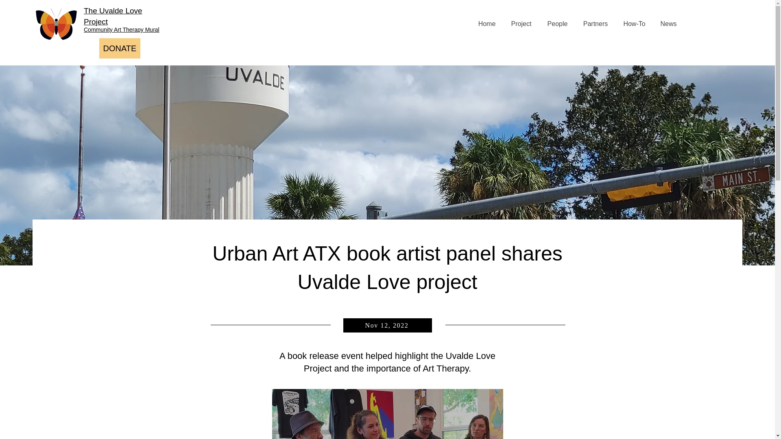 Image resolution: width=781 pixels, height=439 pixels. What do you see at coordinates (486, 24) in the screenshot?
I see `Home` at bounding box center [486, 24].